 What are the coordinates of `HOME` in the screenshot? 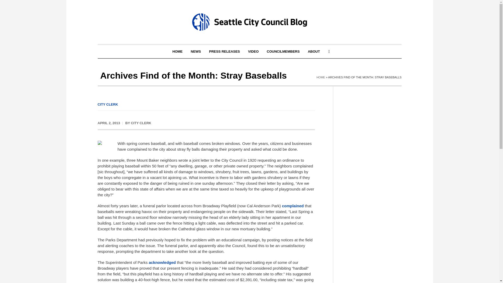 It's located at (321, 77).